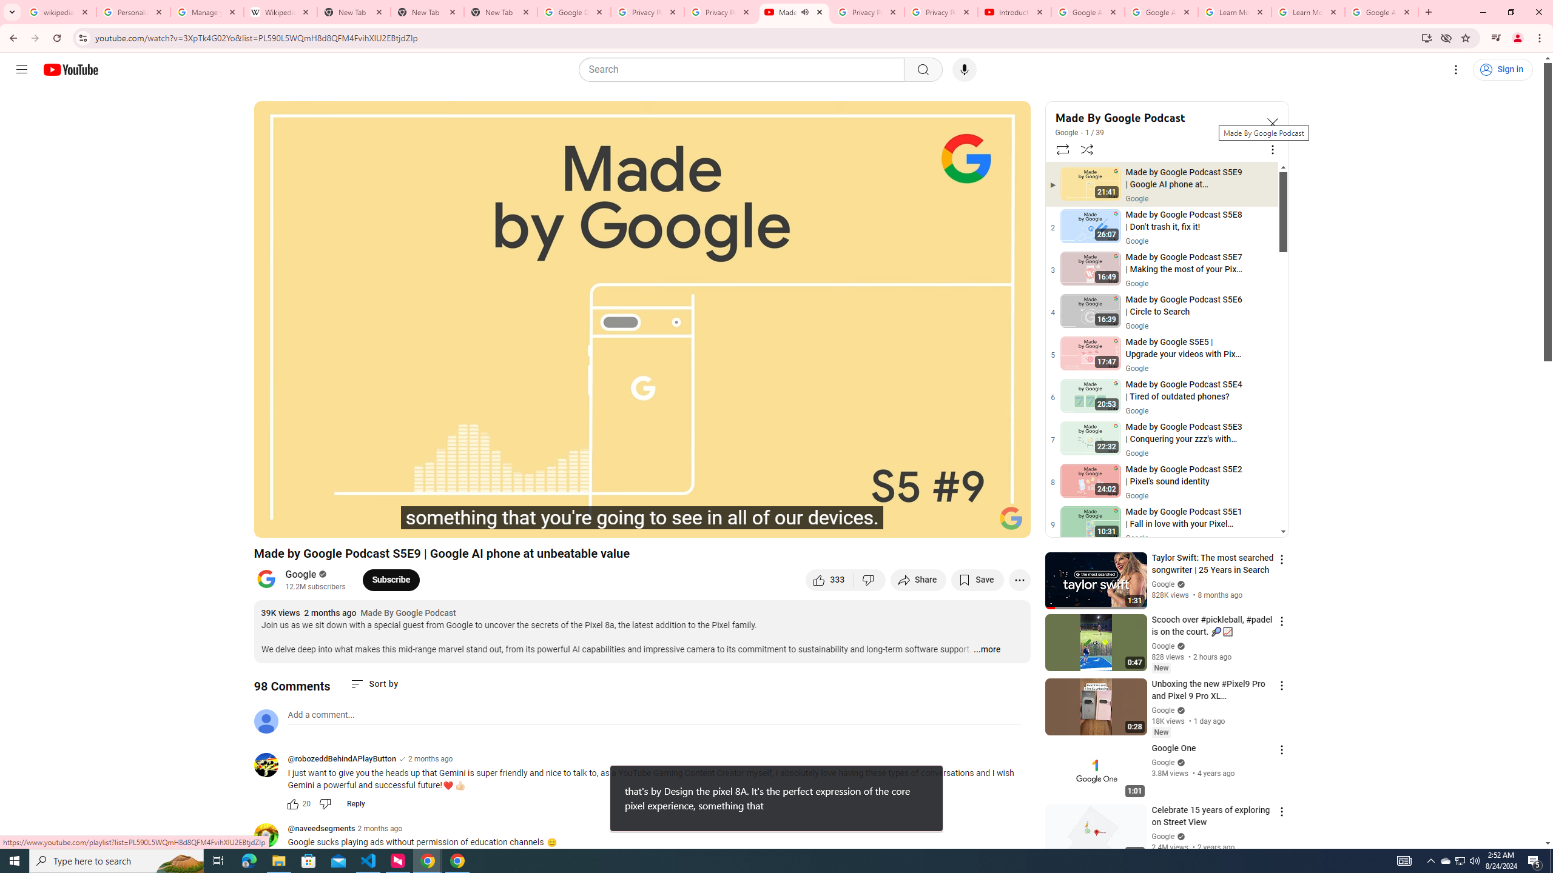  Describe the element at coordinates (266, 721) in the screenshot. I see `Default profile photo` at that location.